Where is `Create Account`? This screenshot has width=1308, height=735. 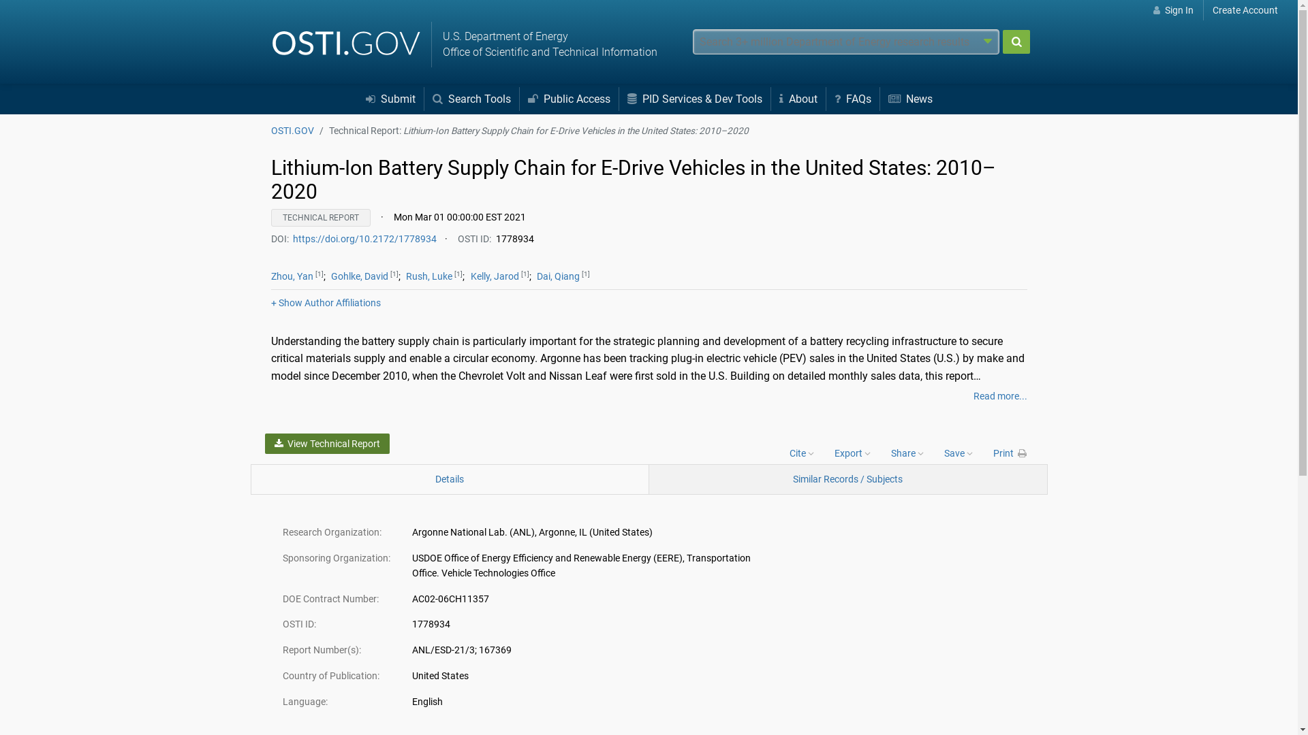 Create Account is located at coordinates (1245, 10).